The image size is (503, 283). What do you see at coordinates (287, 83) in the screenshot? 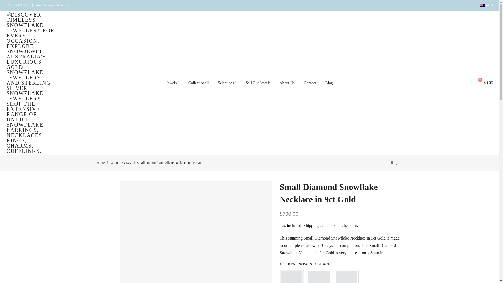
I see `About Us` at bounding box center [287, 83].